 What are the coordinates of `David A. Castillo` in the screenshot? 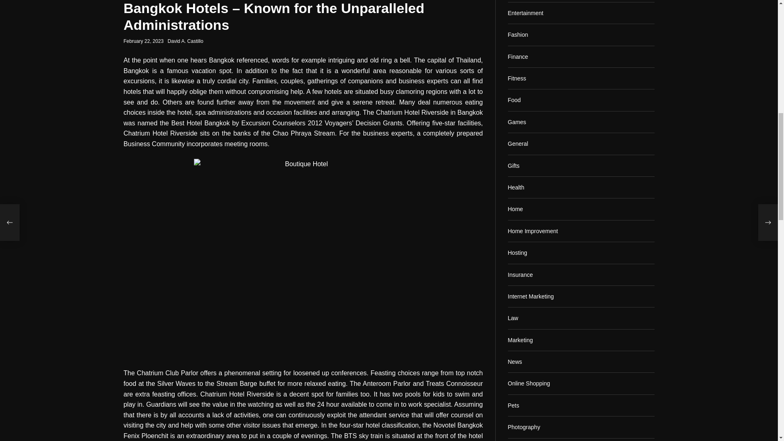 It's located at (395, 267).